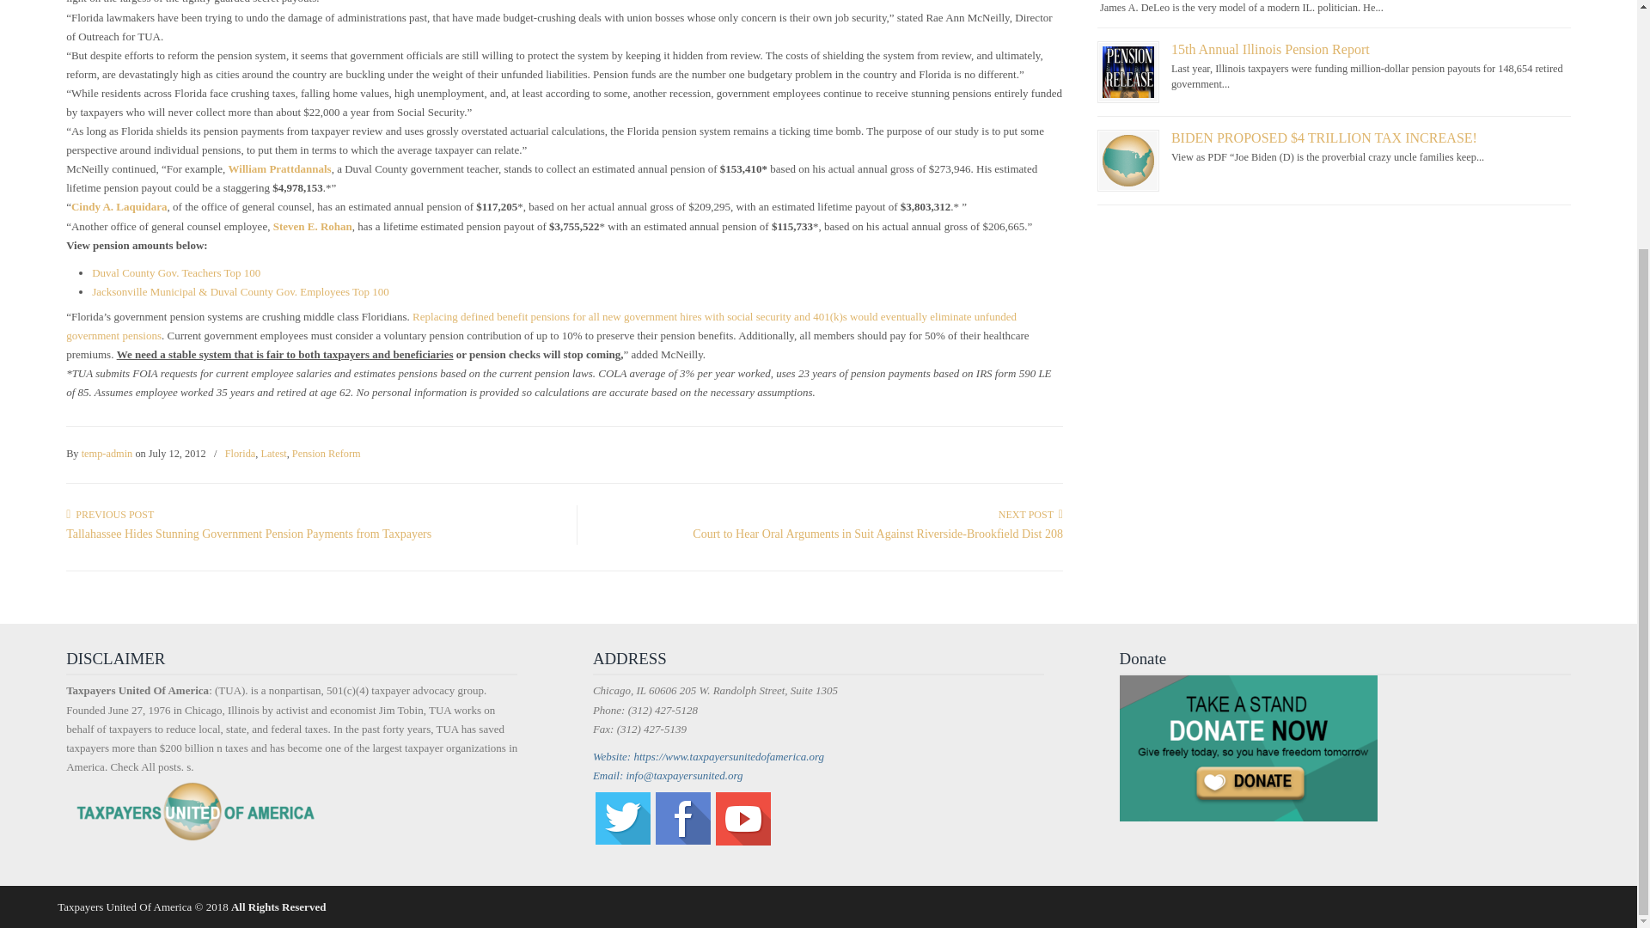 Image resolution: width=1650 pixels, height=928 pixels. What do you see at coordinates (742, 842) in the screenshot?
I see `Youtube` at bounding box center [742, 842].